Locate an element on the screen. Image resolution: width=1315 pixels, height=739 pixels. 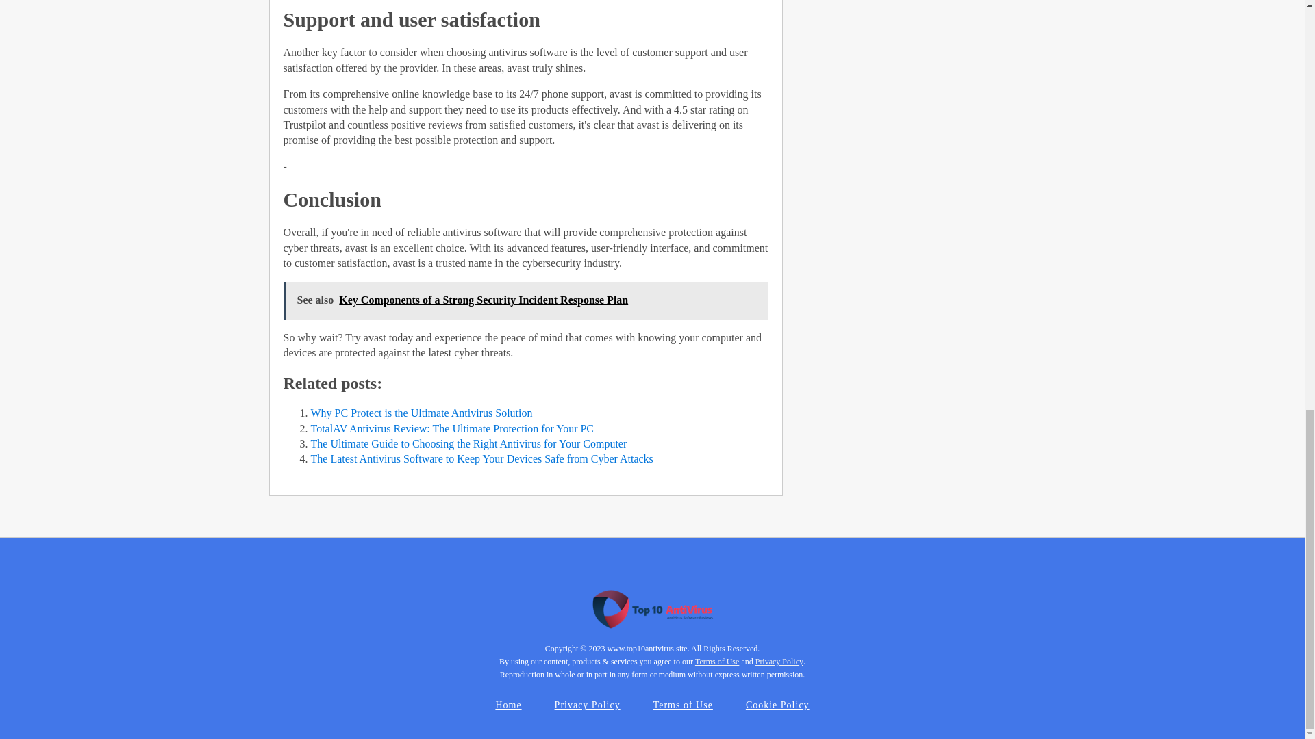
Privacy Policy is located at coordinates (779, 662).